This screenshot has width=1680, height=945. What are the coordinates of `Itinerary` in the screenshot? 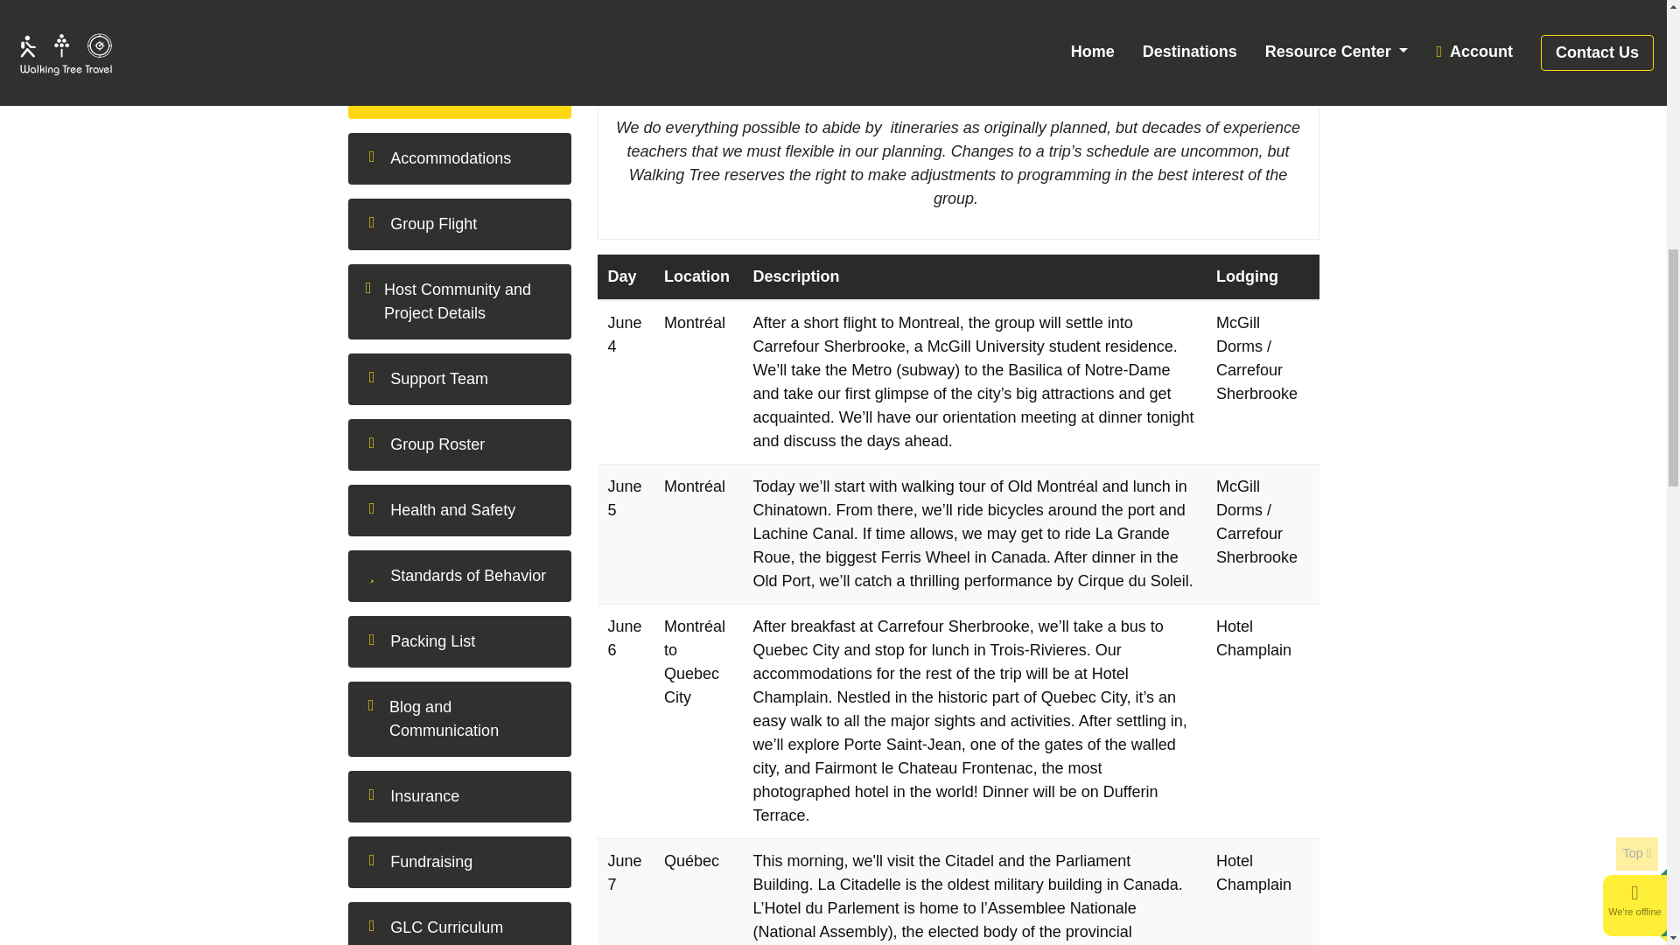 It's located at (458, 93).